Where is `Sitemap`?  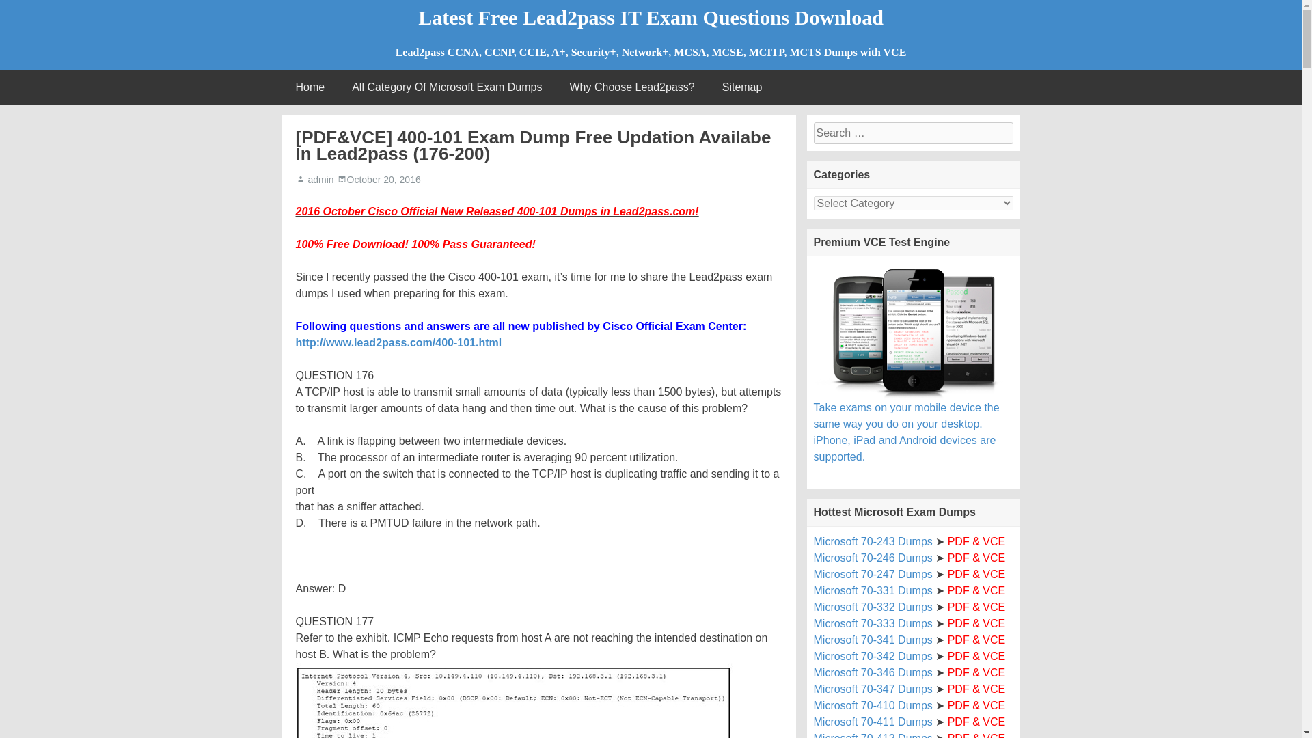
Sitemap is located at coordinates (742, 87).